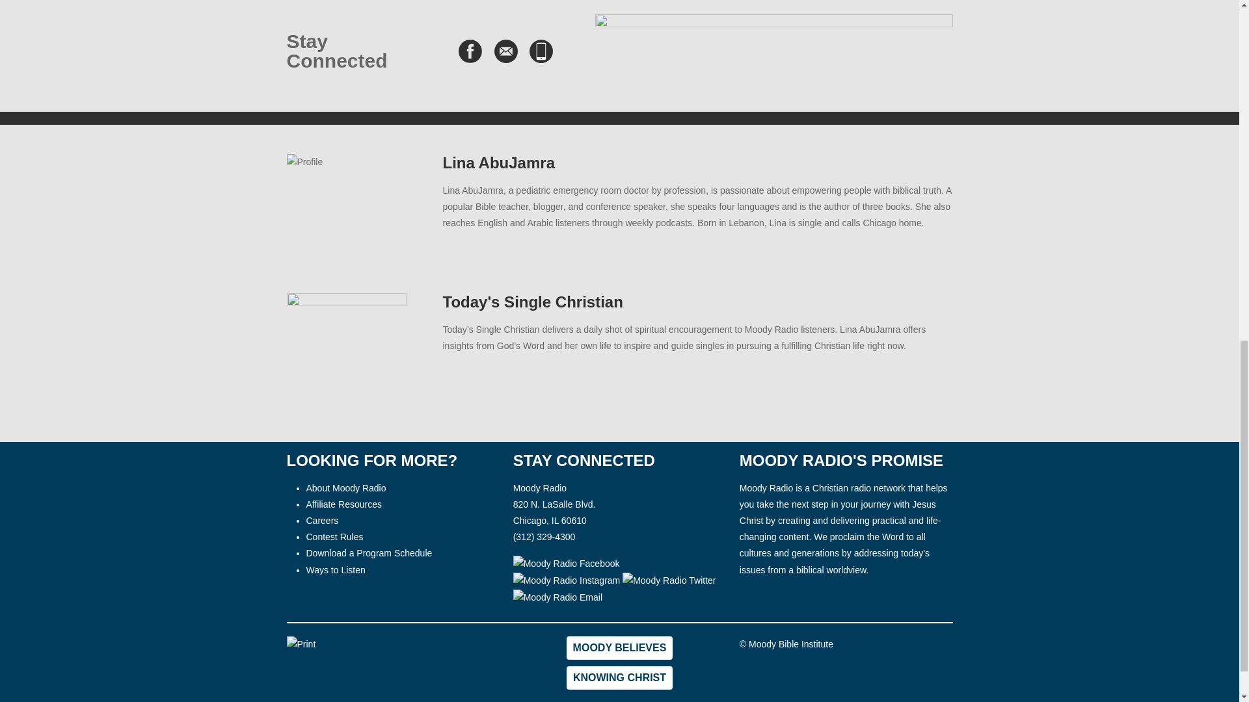 This screenshot has width=1249, height=702. I want to click on Moody Radio Twitter, so click(669, 581).